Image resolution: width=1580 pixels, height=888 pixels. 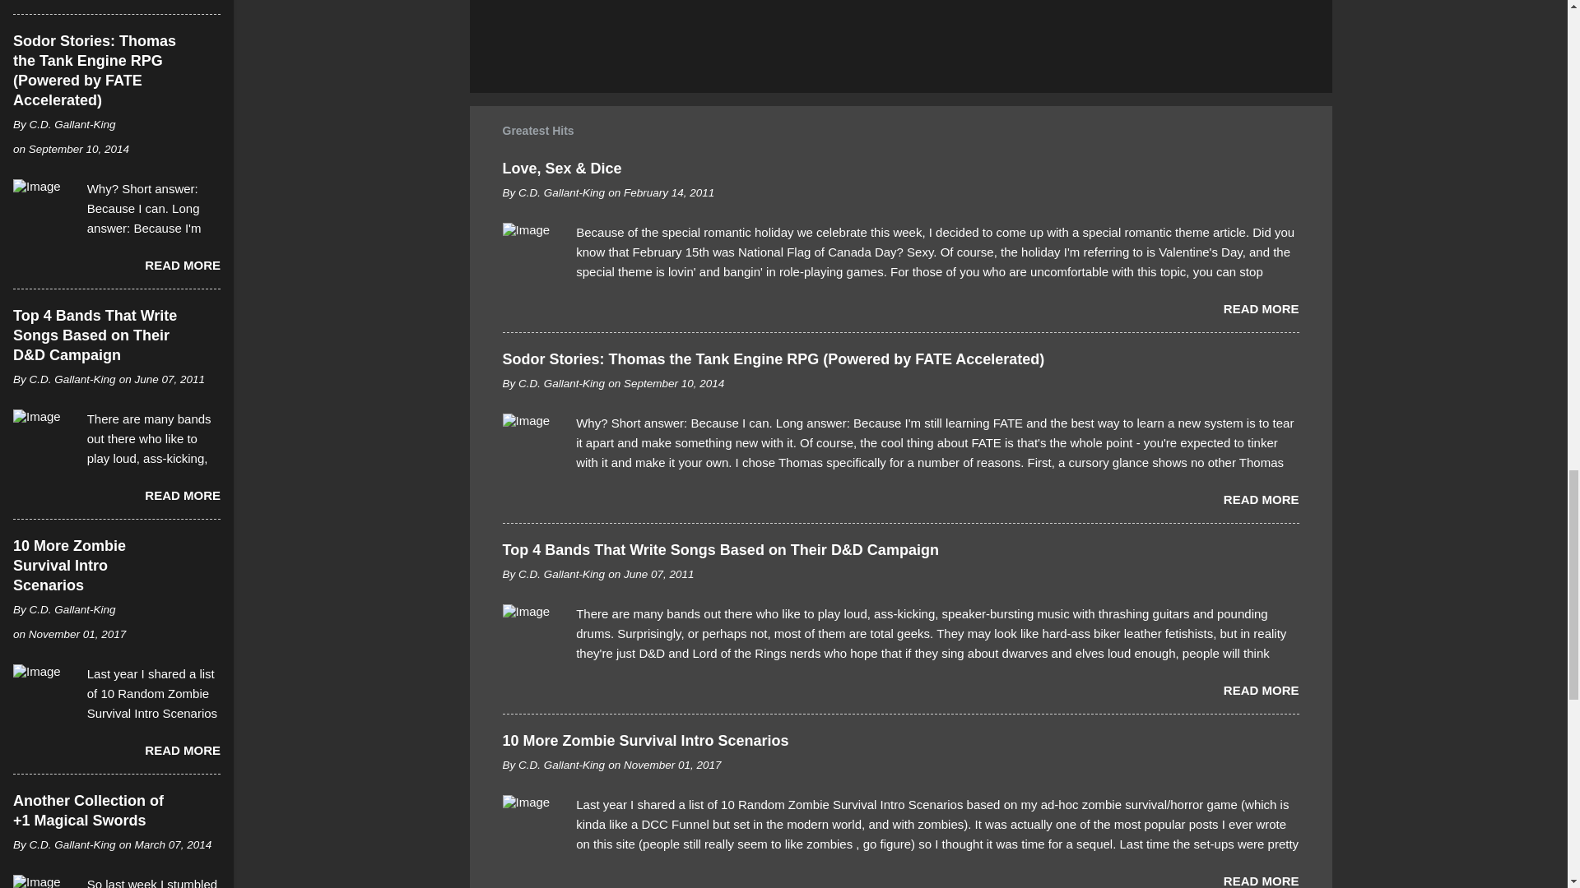 What do you see at coordinates (561, 192) in the screenshot?
I see `author profile` at bounding box center [561, 192].